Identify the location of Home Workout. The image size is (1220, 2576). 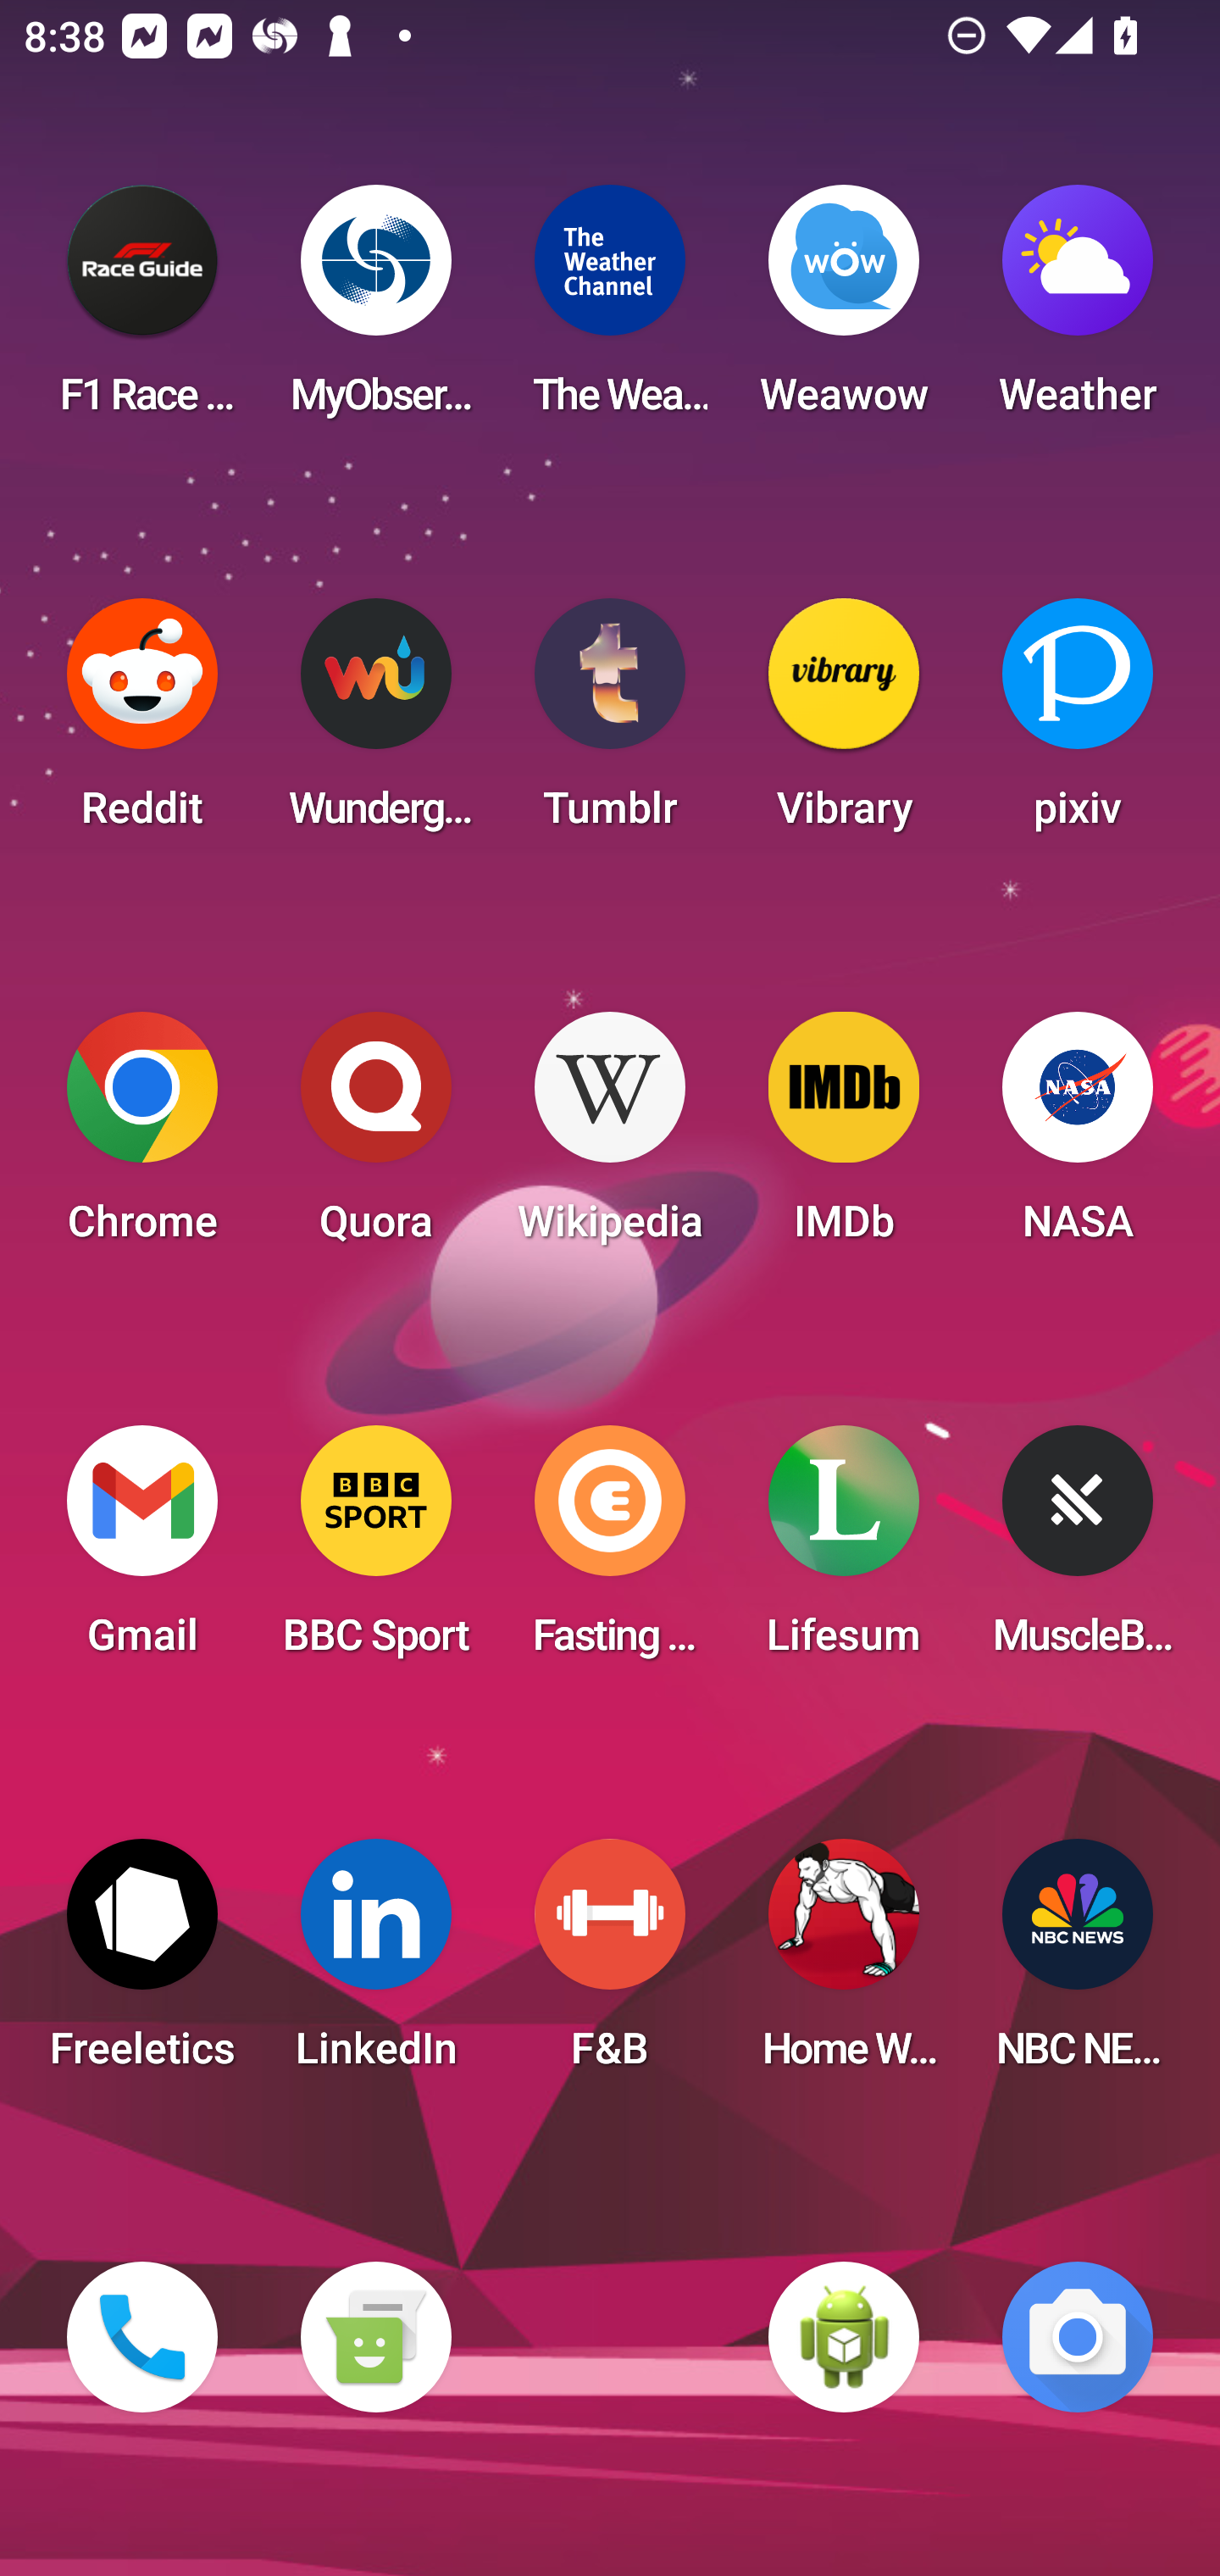
(844, 1964).